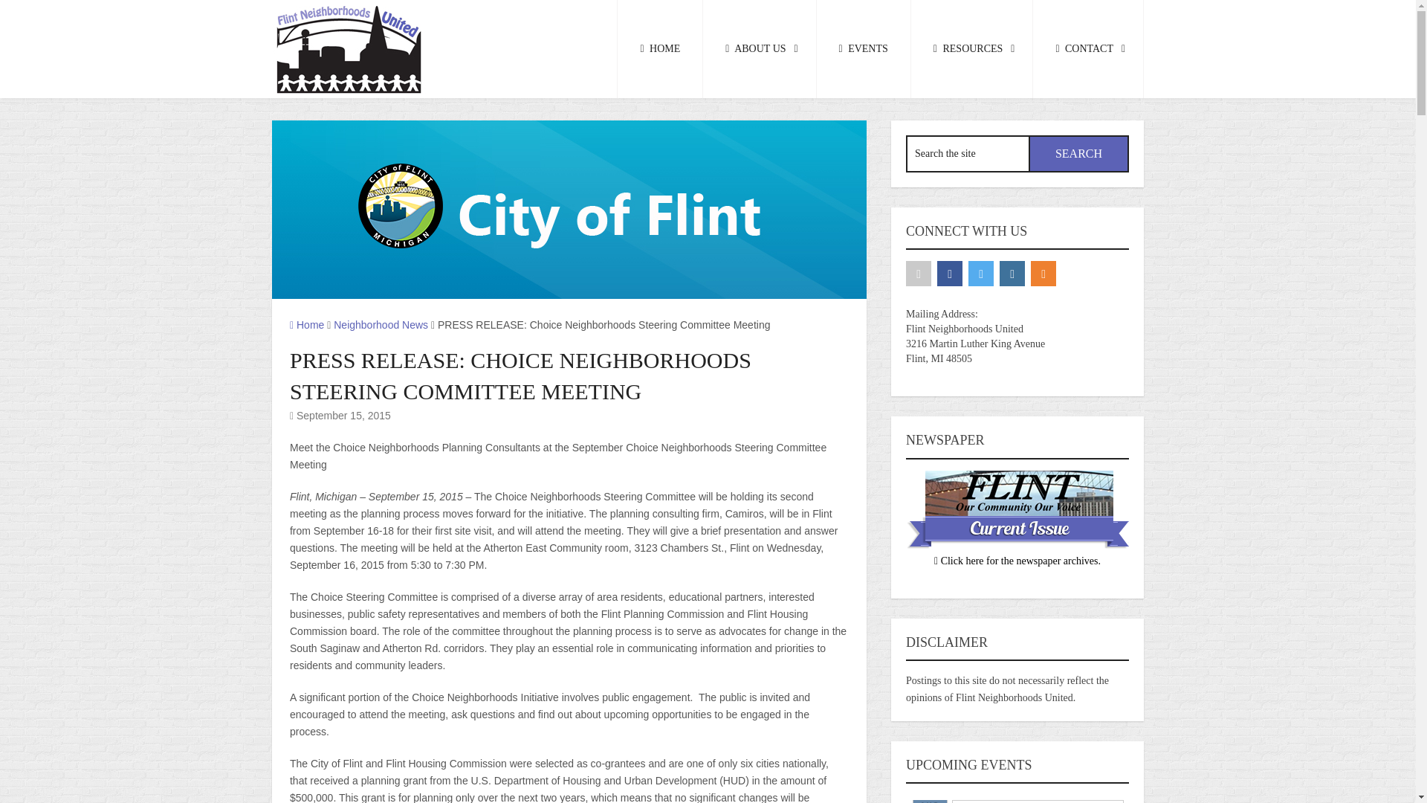 The height and width of the screenshot is (803, 1427). I want to click on CONTACT, so click(1088, 49).